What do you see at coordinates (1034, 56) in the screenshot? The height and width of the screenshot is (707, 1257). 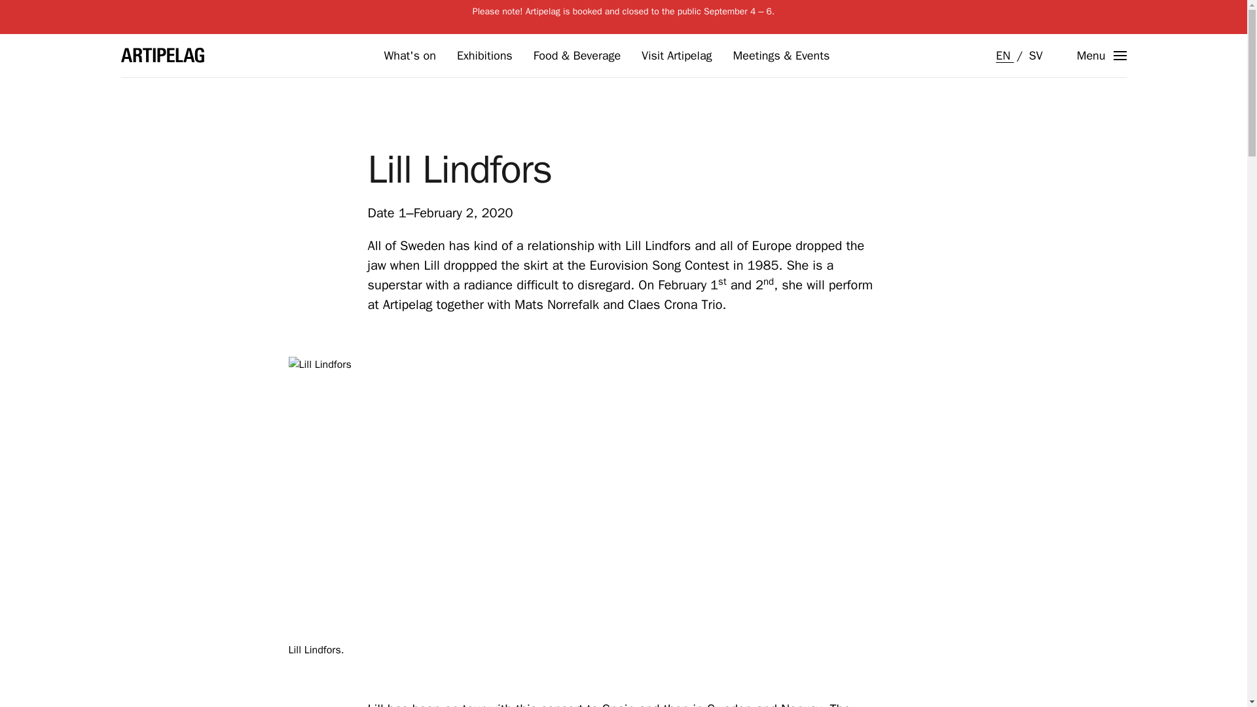 I see `SV` at bounding box center [1034, 56].